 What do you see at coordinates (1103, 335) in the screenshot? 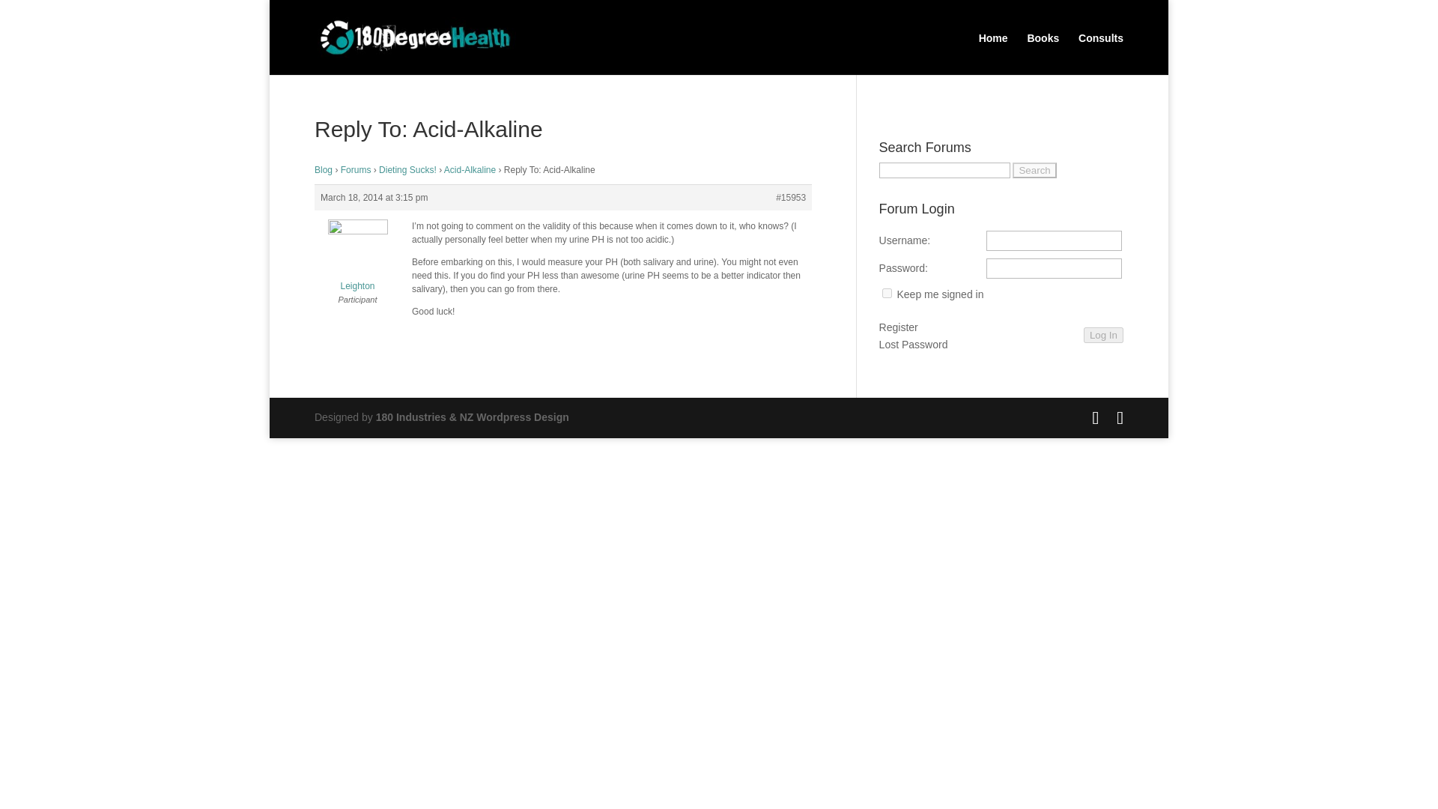
I see `Log In` at bounding box center [1103, 335].